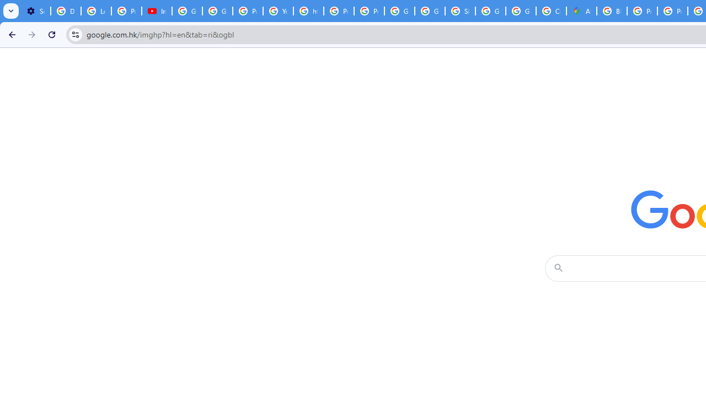 The width and height of the screenshot is (706, 397). What do you see at coordinates (550, 11) in the screenshot?
I see `Create your Google Account` at bounding box center [550, 11].